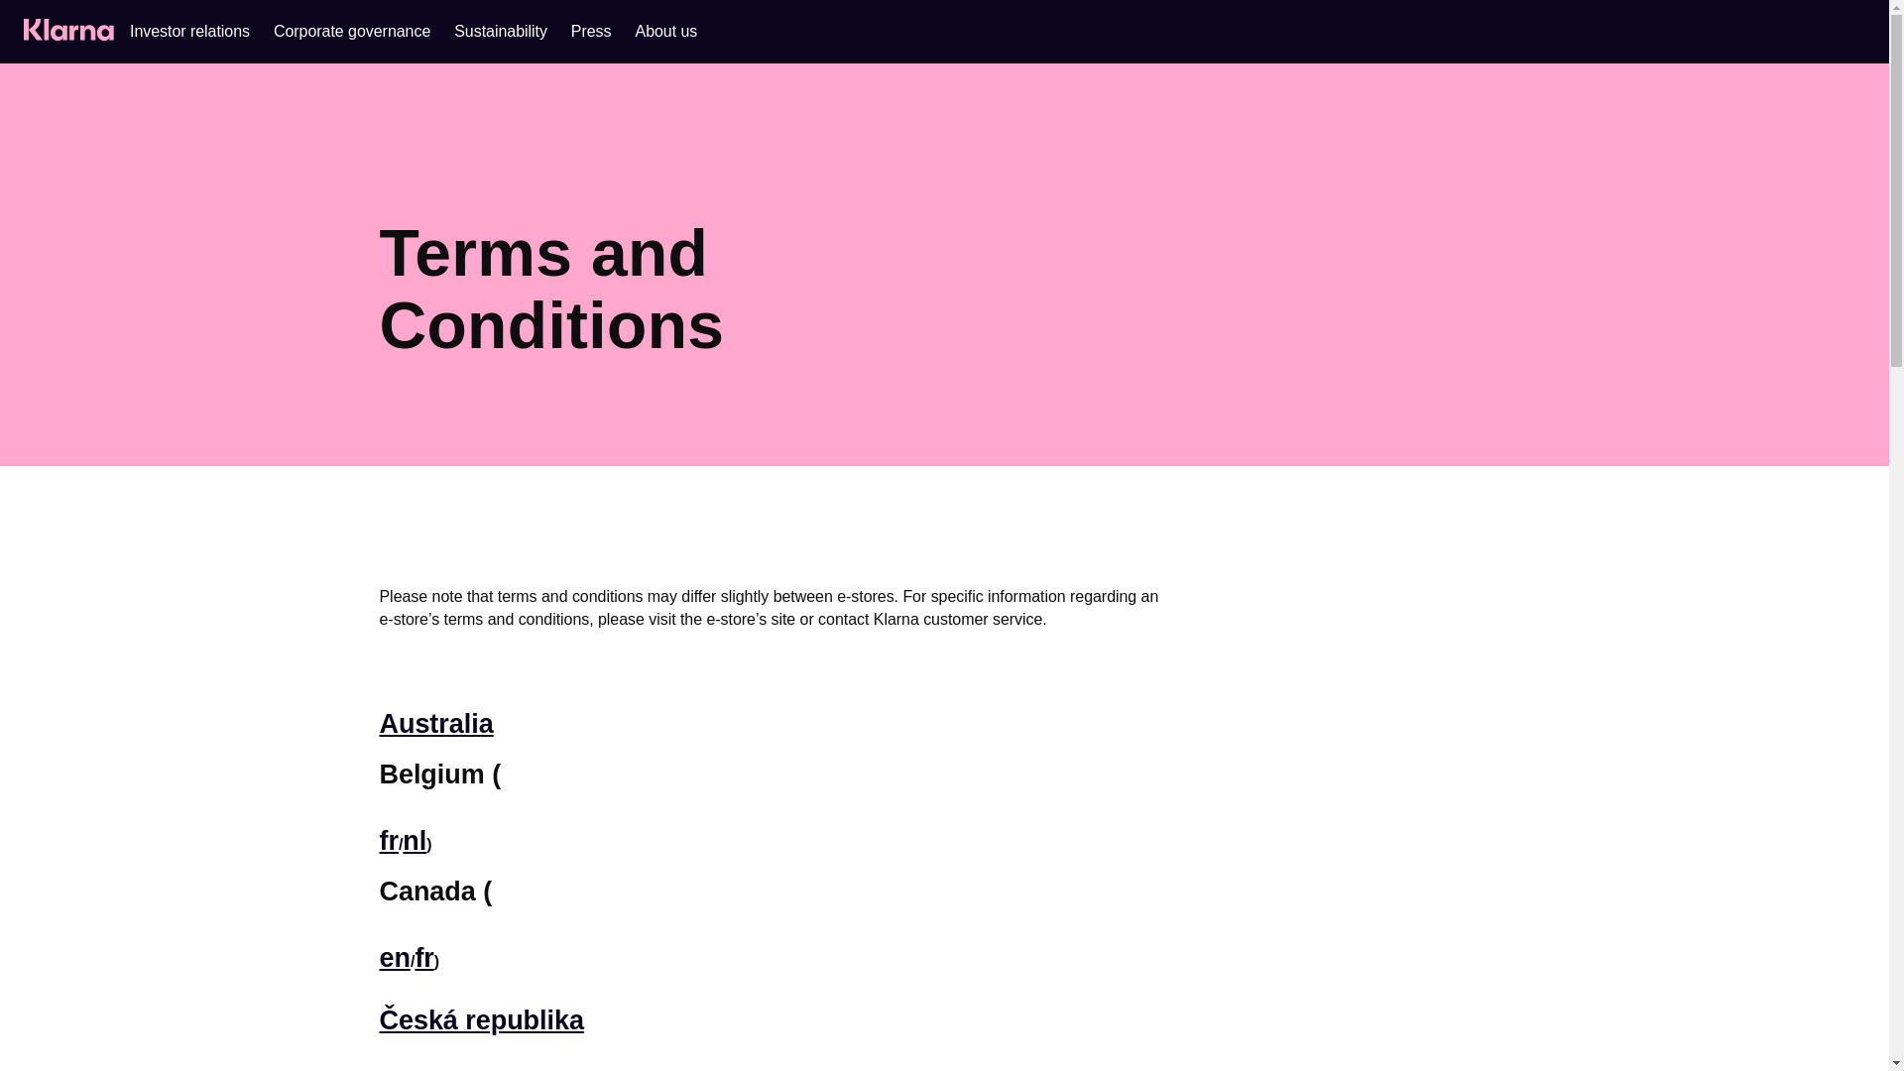  Describe the element at coordinates (500, 32) in the screenshot. I see `Sustainability` at that location.